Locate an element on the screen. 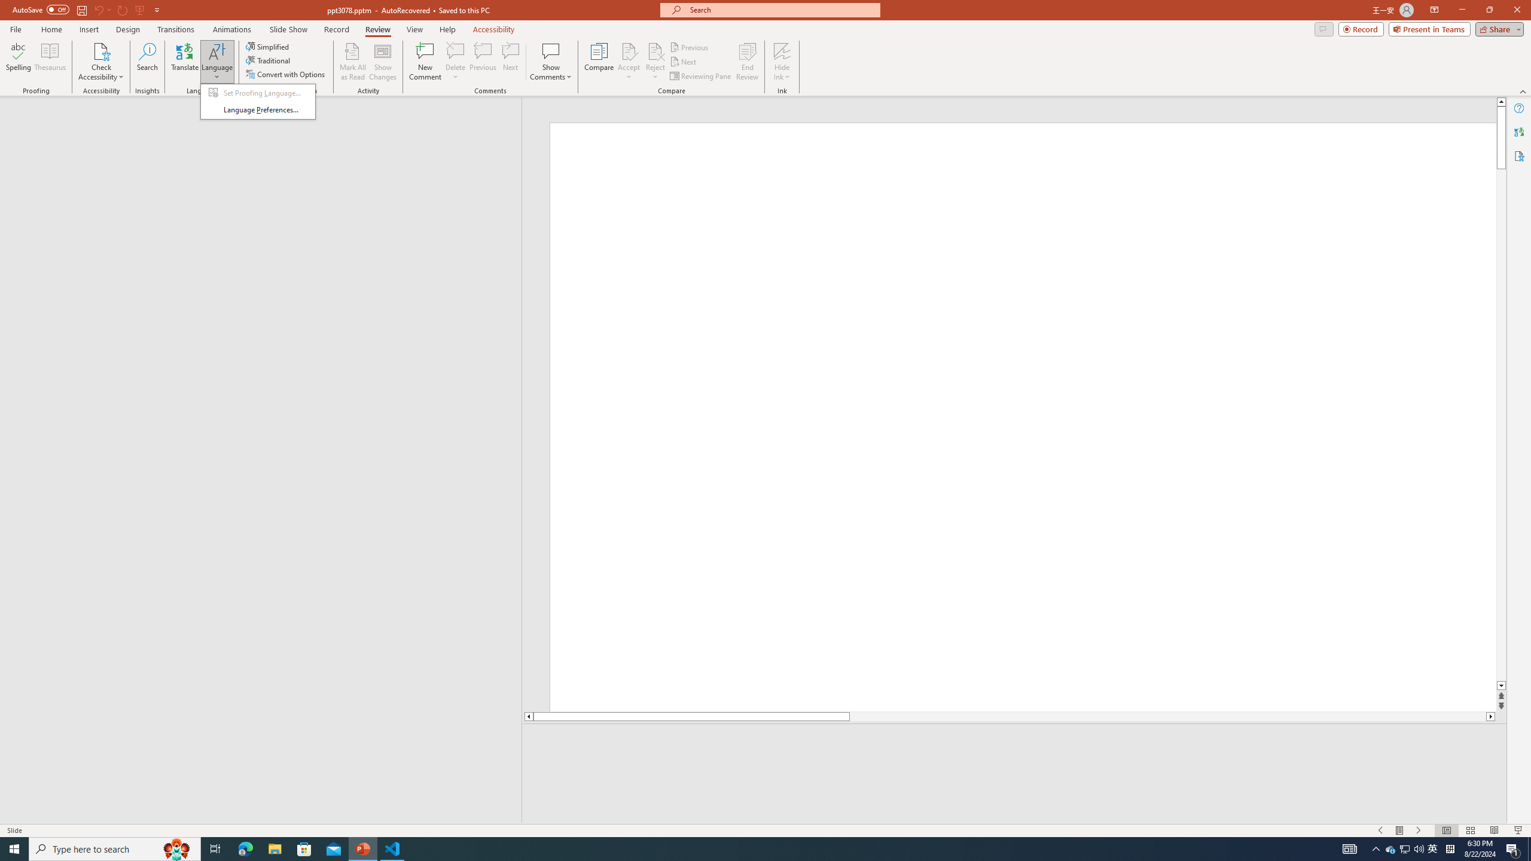  Reviewing Pane is located at coordinates (701, 77).